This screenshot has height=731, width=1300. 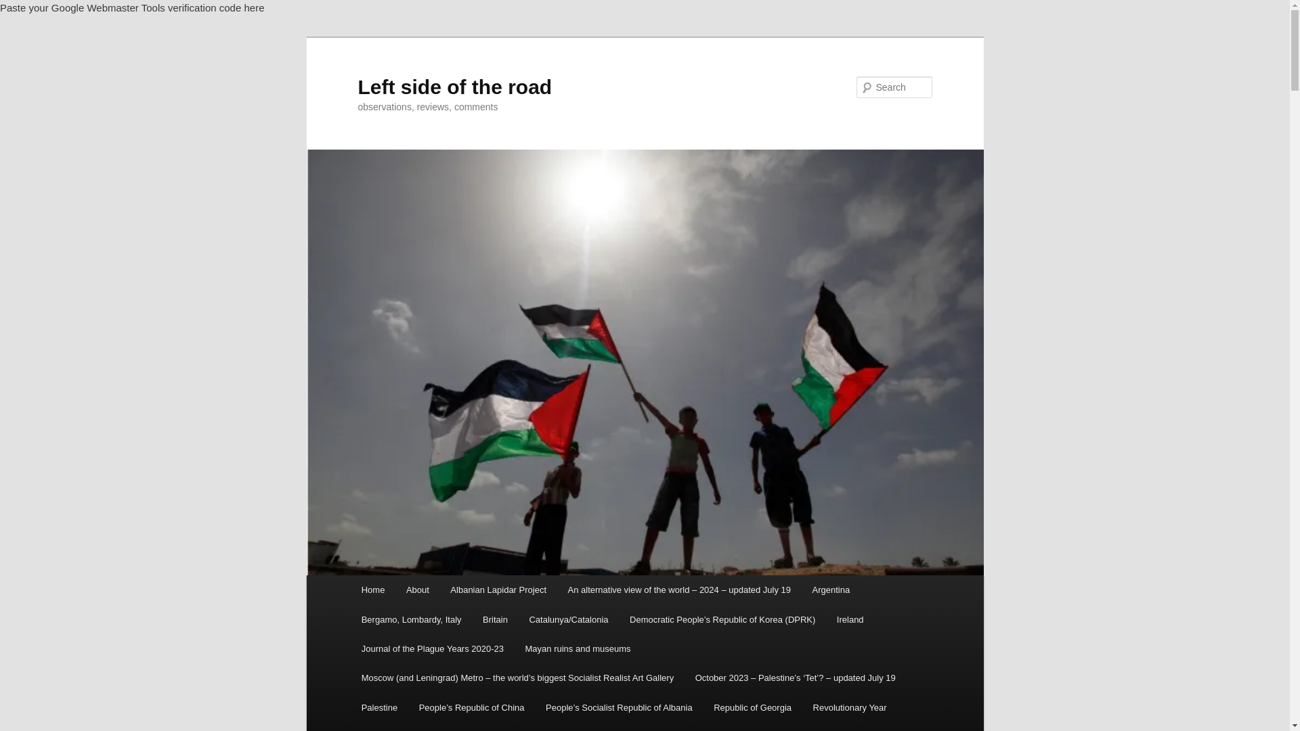 I want to click on Search, so click(x=22, y=7).